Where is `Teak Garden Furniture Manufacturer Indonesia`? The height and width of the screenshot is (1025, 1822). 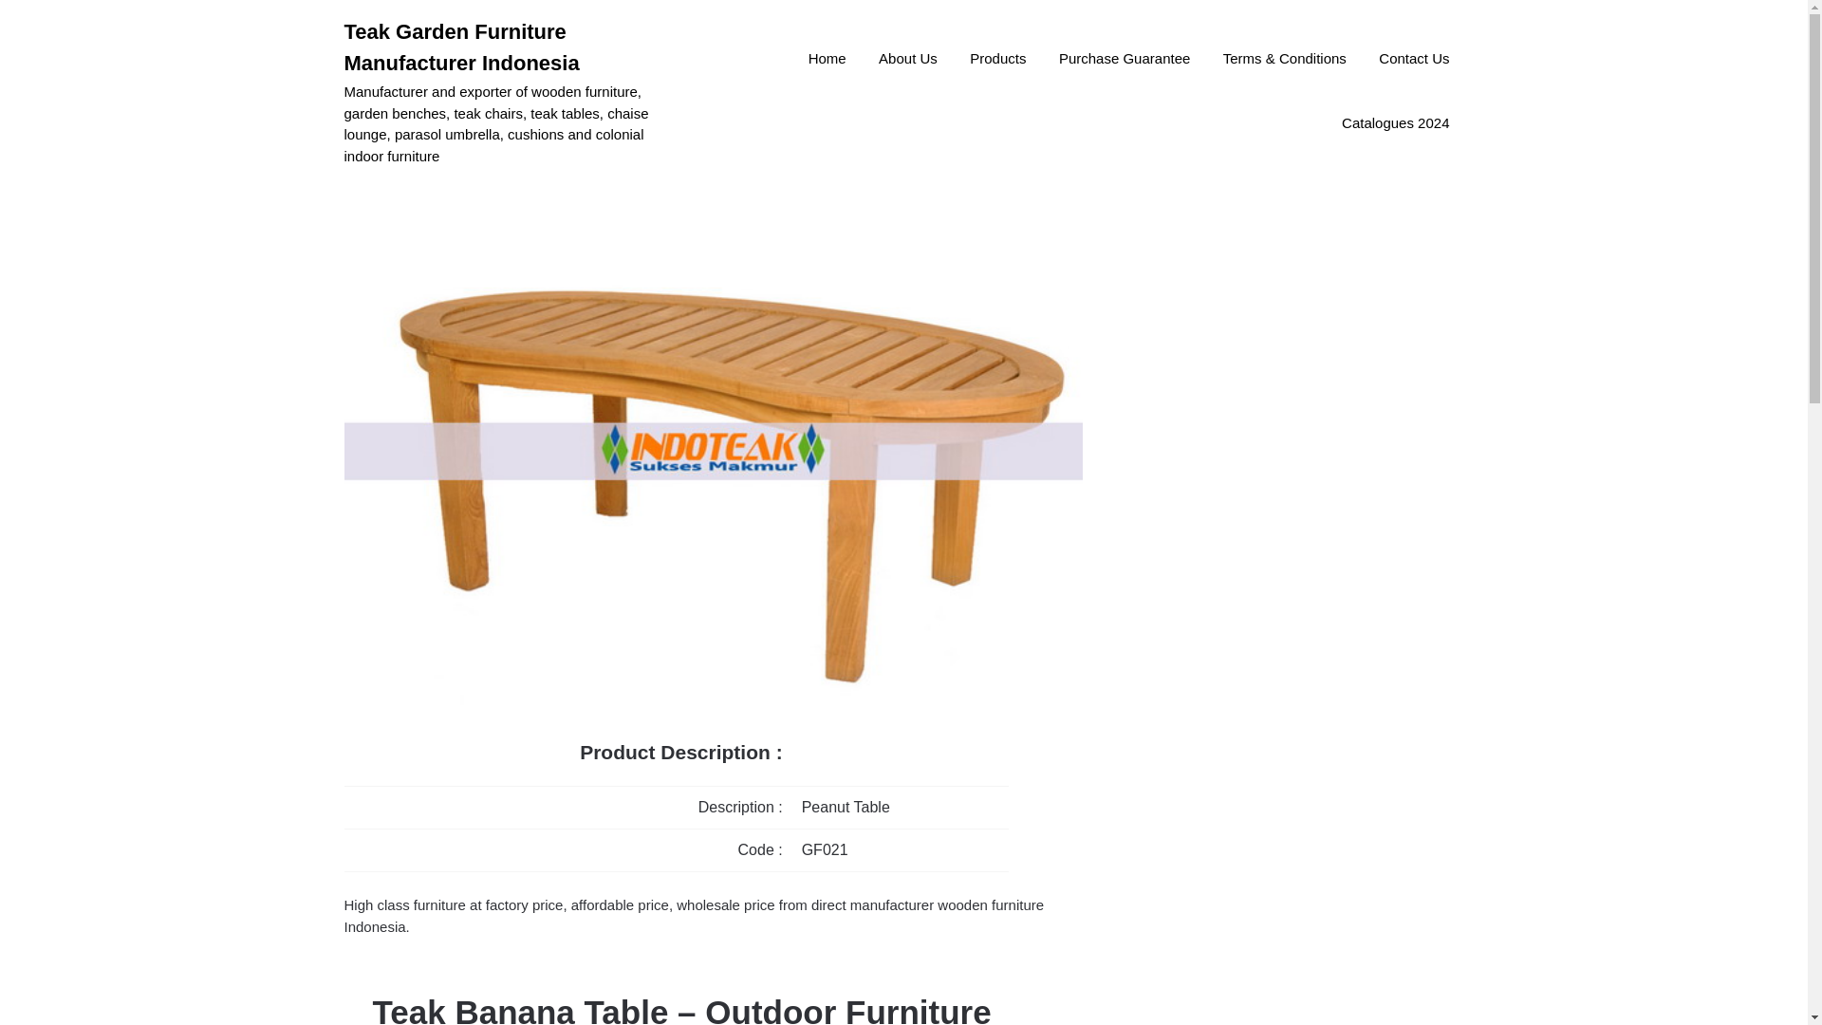 Teak Garden Furniture Manufacturer Indonesia is located at coordinates (511, 47).